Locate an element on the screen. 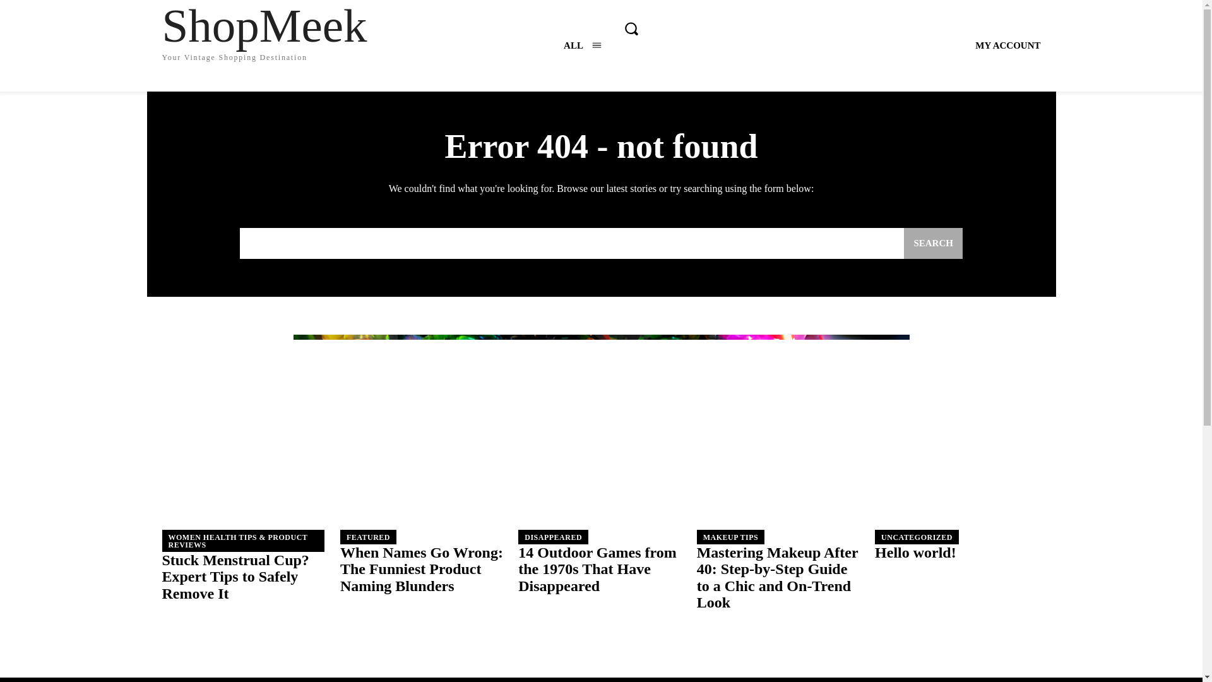  When Names Go Wrong: The Funniest Product Naming Blunders is located at coordinates (423, 480).